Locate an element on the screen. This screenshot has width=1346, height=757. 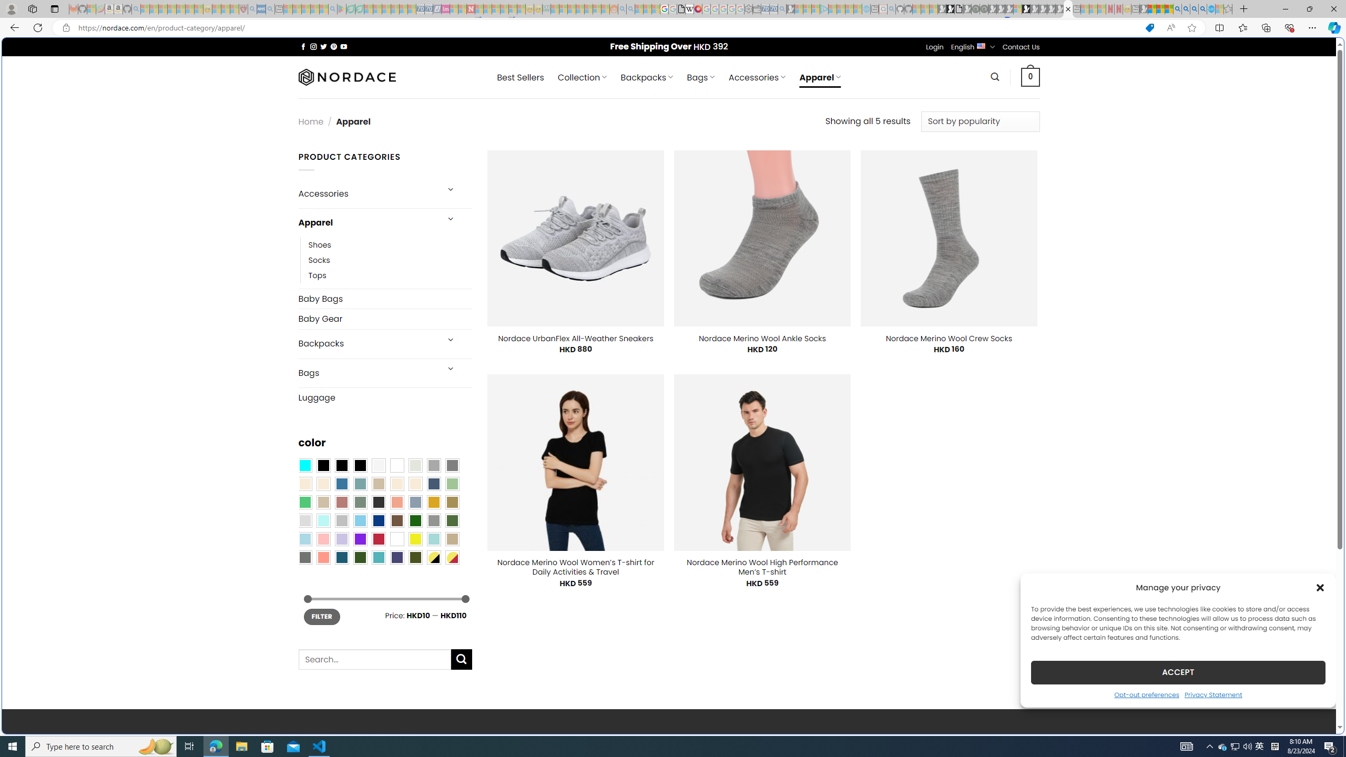
2009 Bing officially replaced Live Search on June 3 - Search is located at coordinates (1186, 9).